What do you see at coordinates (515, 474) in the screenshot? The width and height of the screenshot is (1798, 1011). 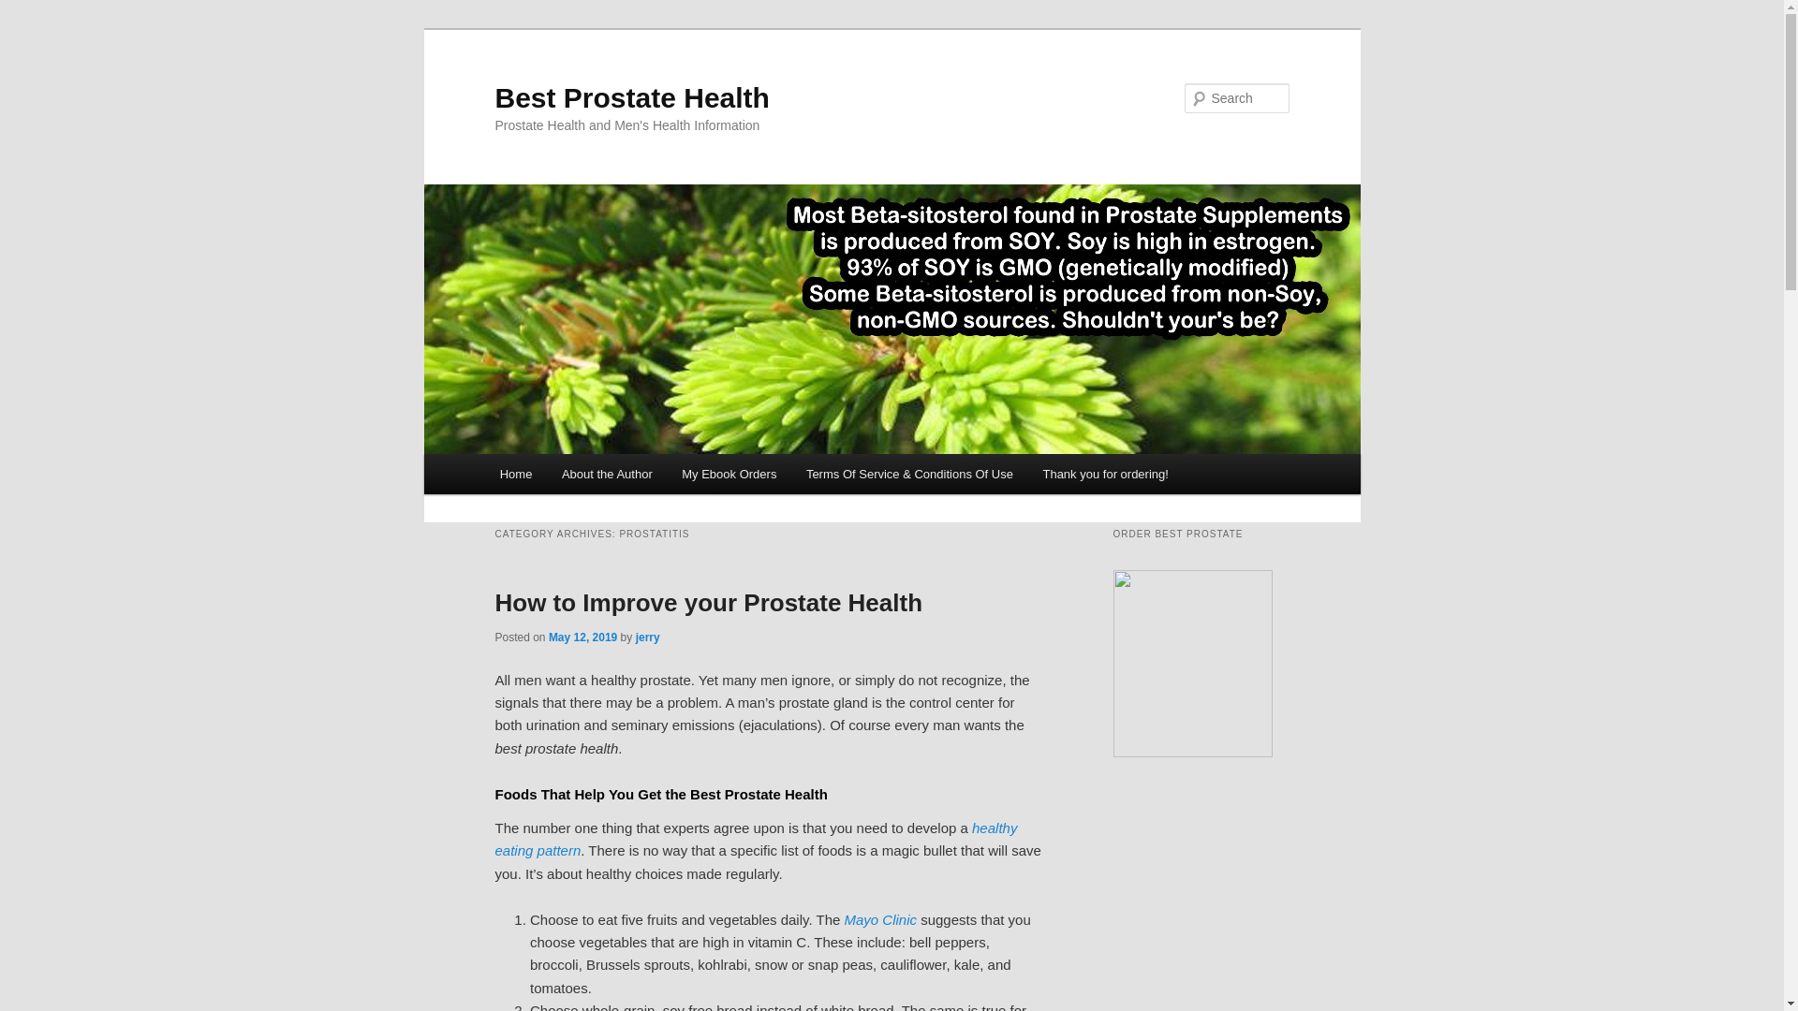 I see `Home` at bounding box center [515, 474].